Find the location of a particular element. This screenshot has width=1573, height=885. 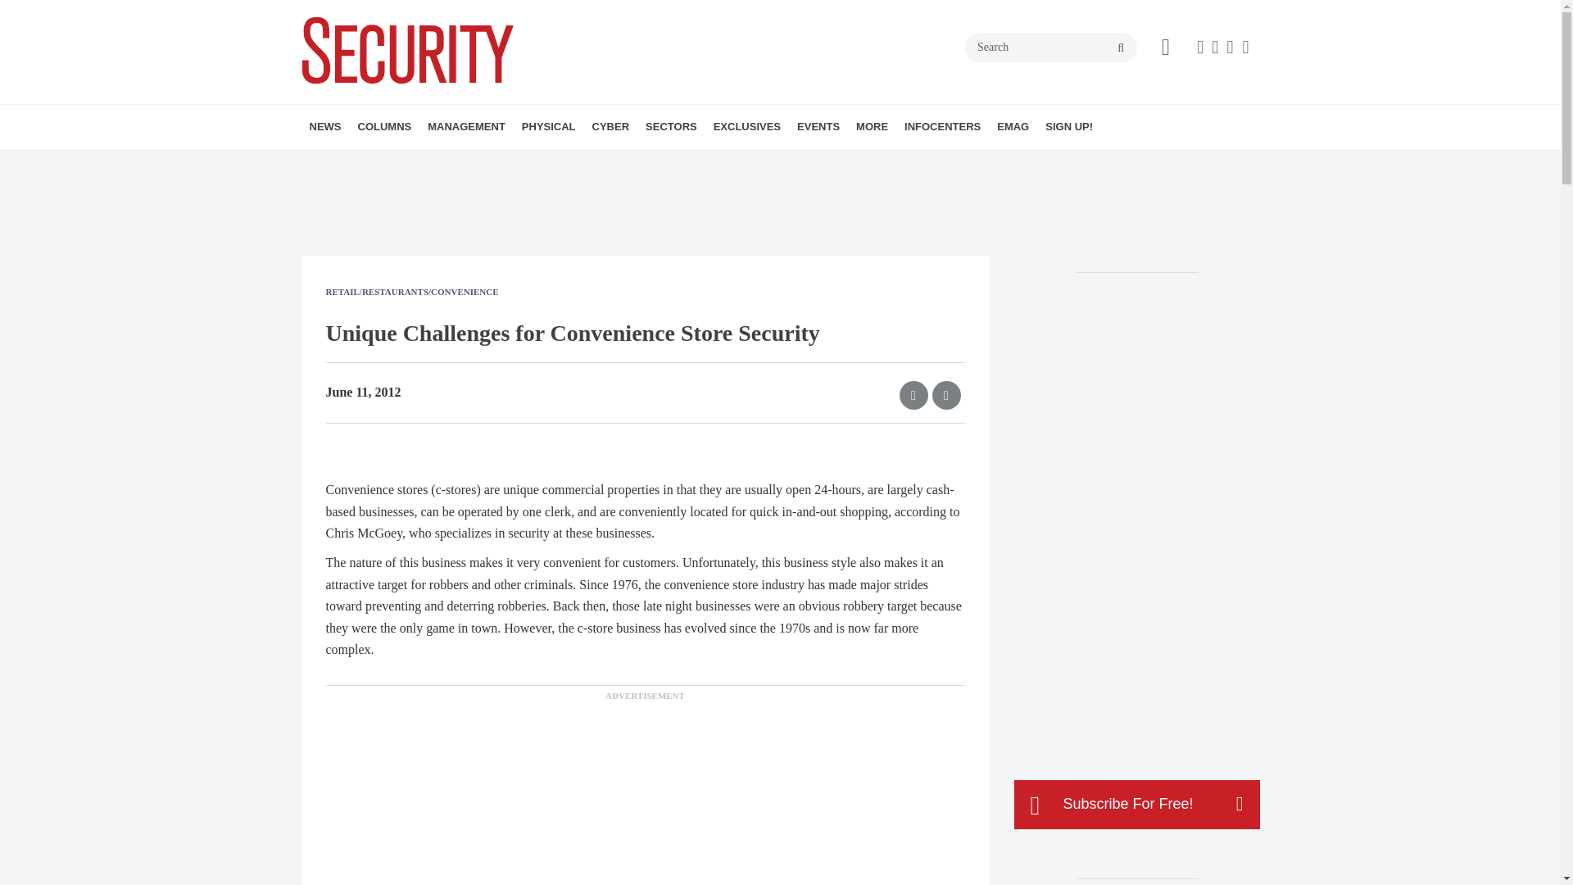

VIDEO SURVEILLANCE is located at coordinates (623, 162).